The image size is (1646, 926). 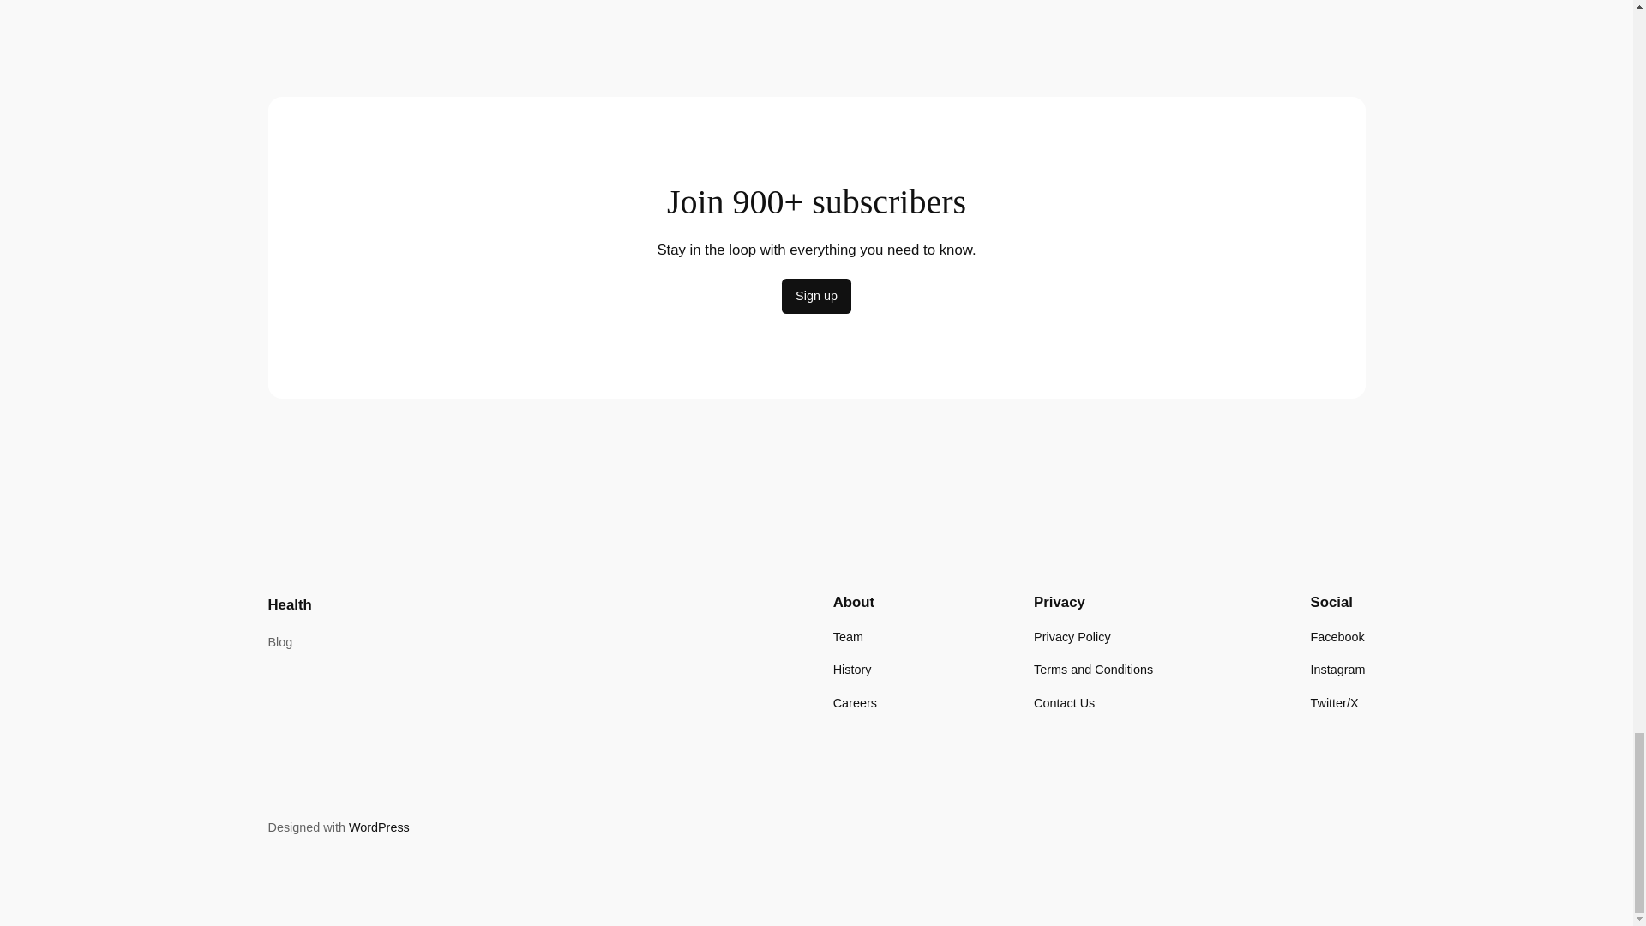 I want to click on Health, so click(x=288, y=604).